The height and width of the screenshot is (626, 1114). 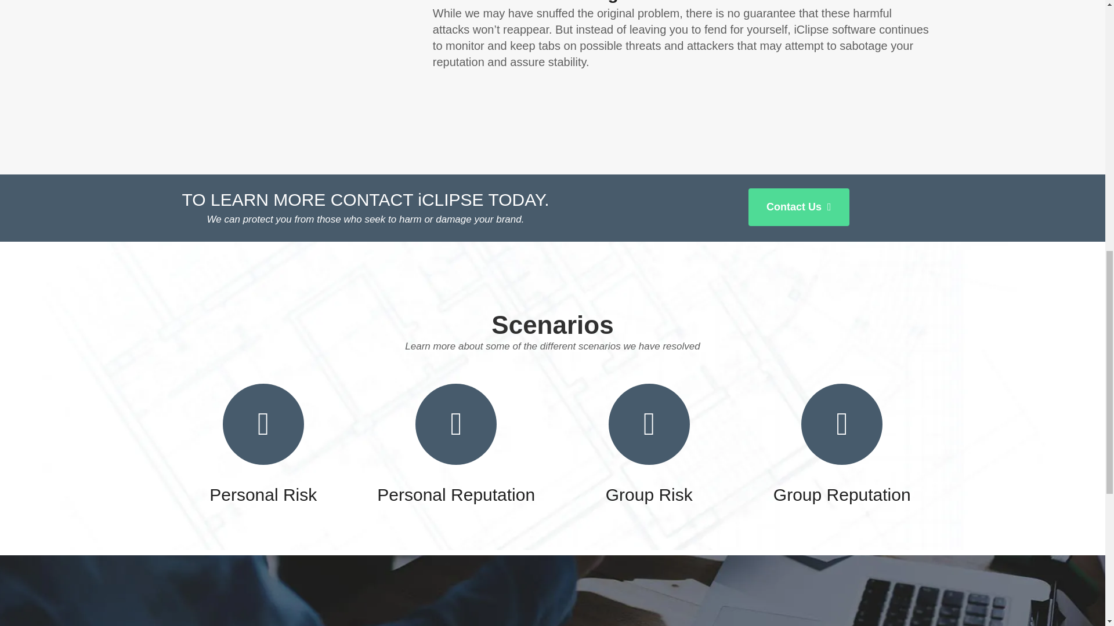 What do you see at coordinates (798, 207) in the screenshot?
I see `Contact Us` at bounding box center [798, 207].